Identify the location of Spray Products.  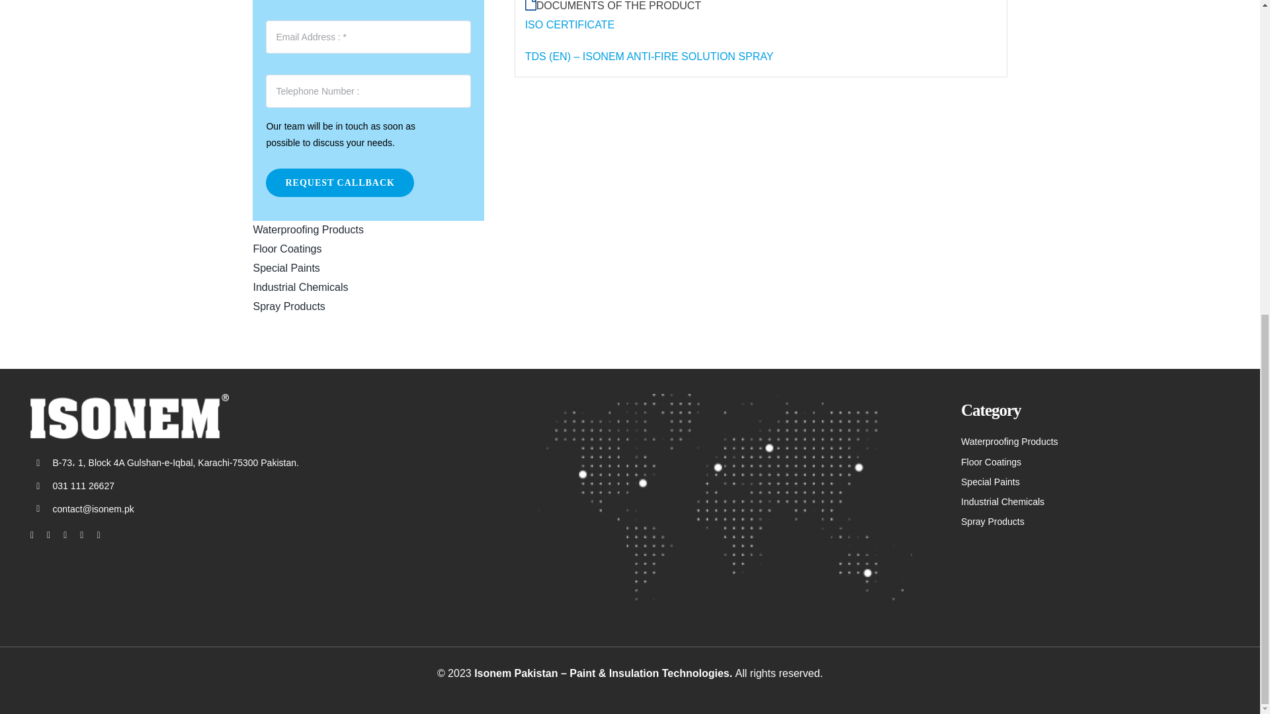
(368, 307).